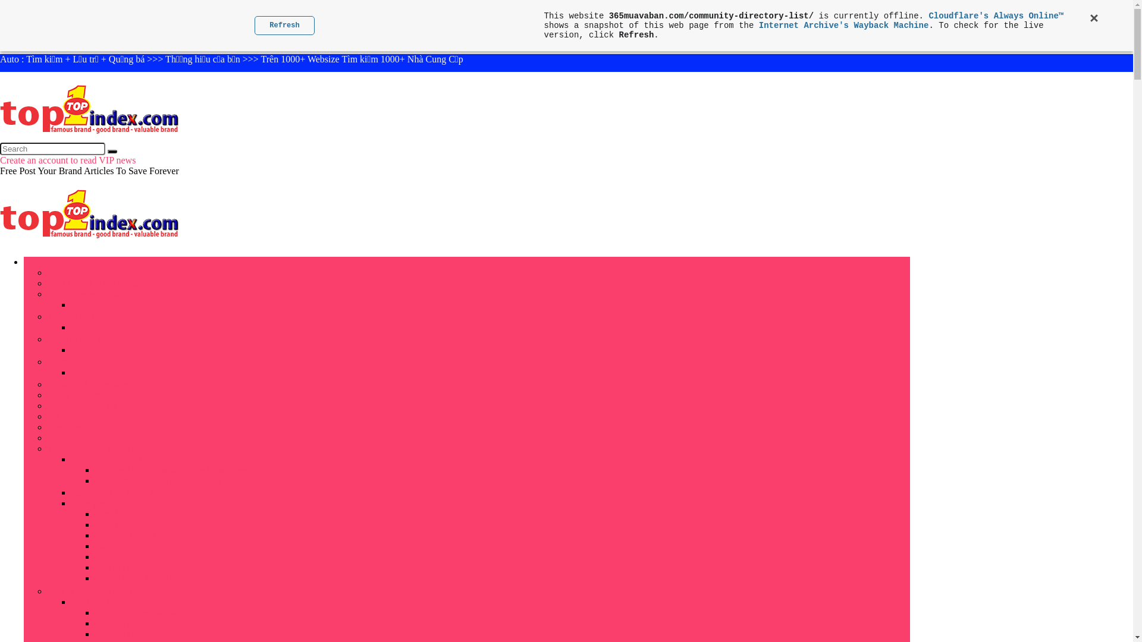  I want to click on Regular shop page, so click(131, 514).